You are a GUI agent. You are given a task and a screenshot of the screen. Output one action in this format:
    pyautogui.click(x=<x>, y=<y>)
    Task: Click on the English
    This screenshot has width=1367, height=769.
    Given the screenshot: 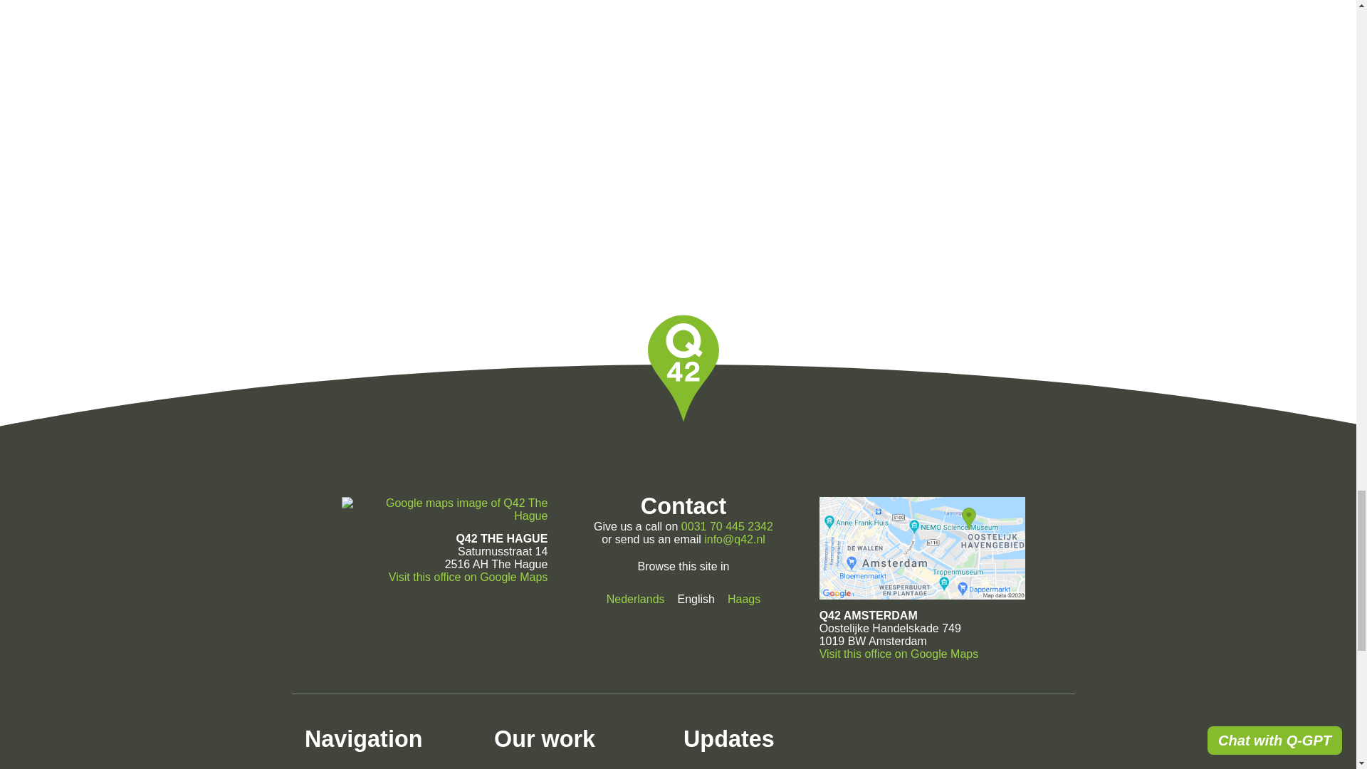 What is the action you would take?
    pyautogui.click(x=696, y=598)
    